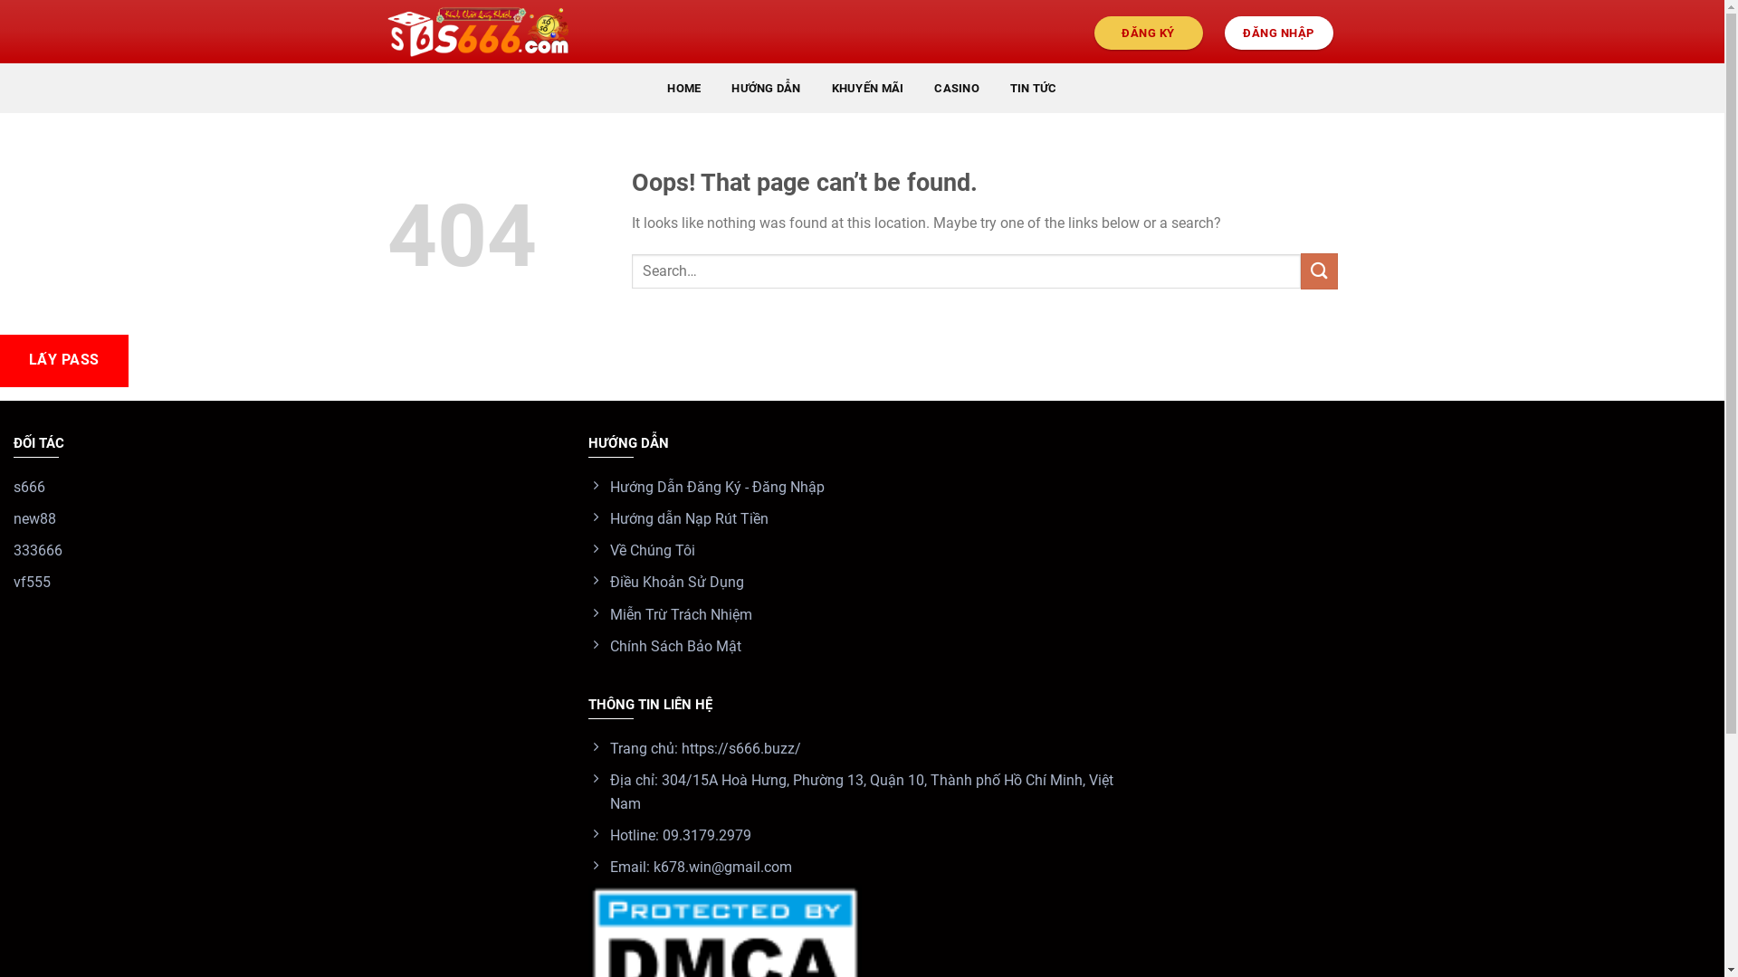 Image resolution: width=1738 pixels, height=977 pixels. What do you see at coordinates (862, 836) in the screenshot?
I see `Hotline: 09.3179.2979` at bounding box center [862, 836].